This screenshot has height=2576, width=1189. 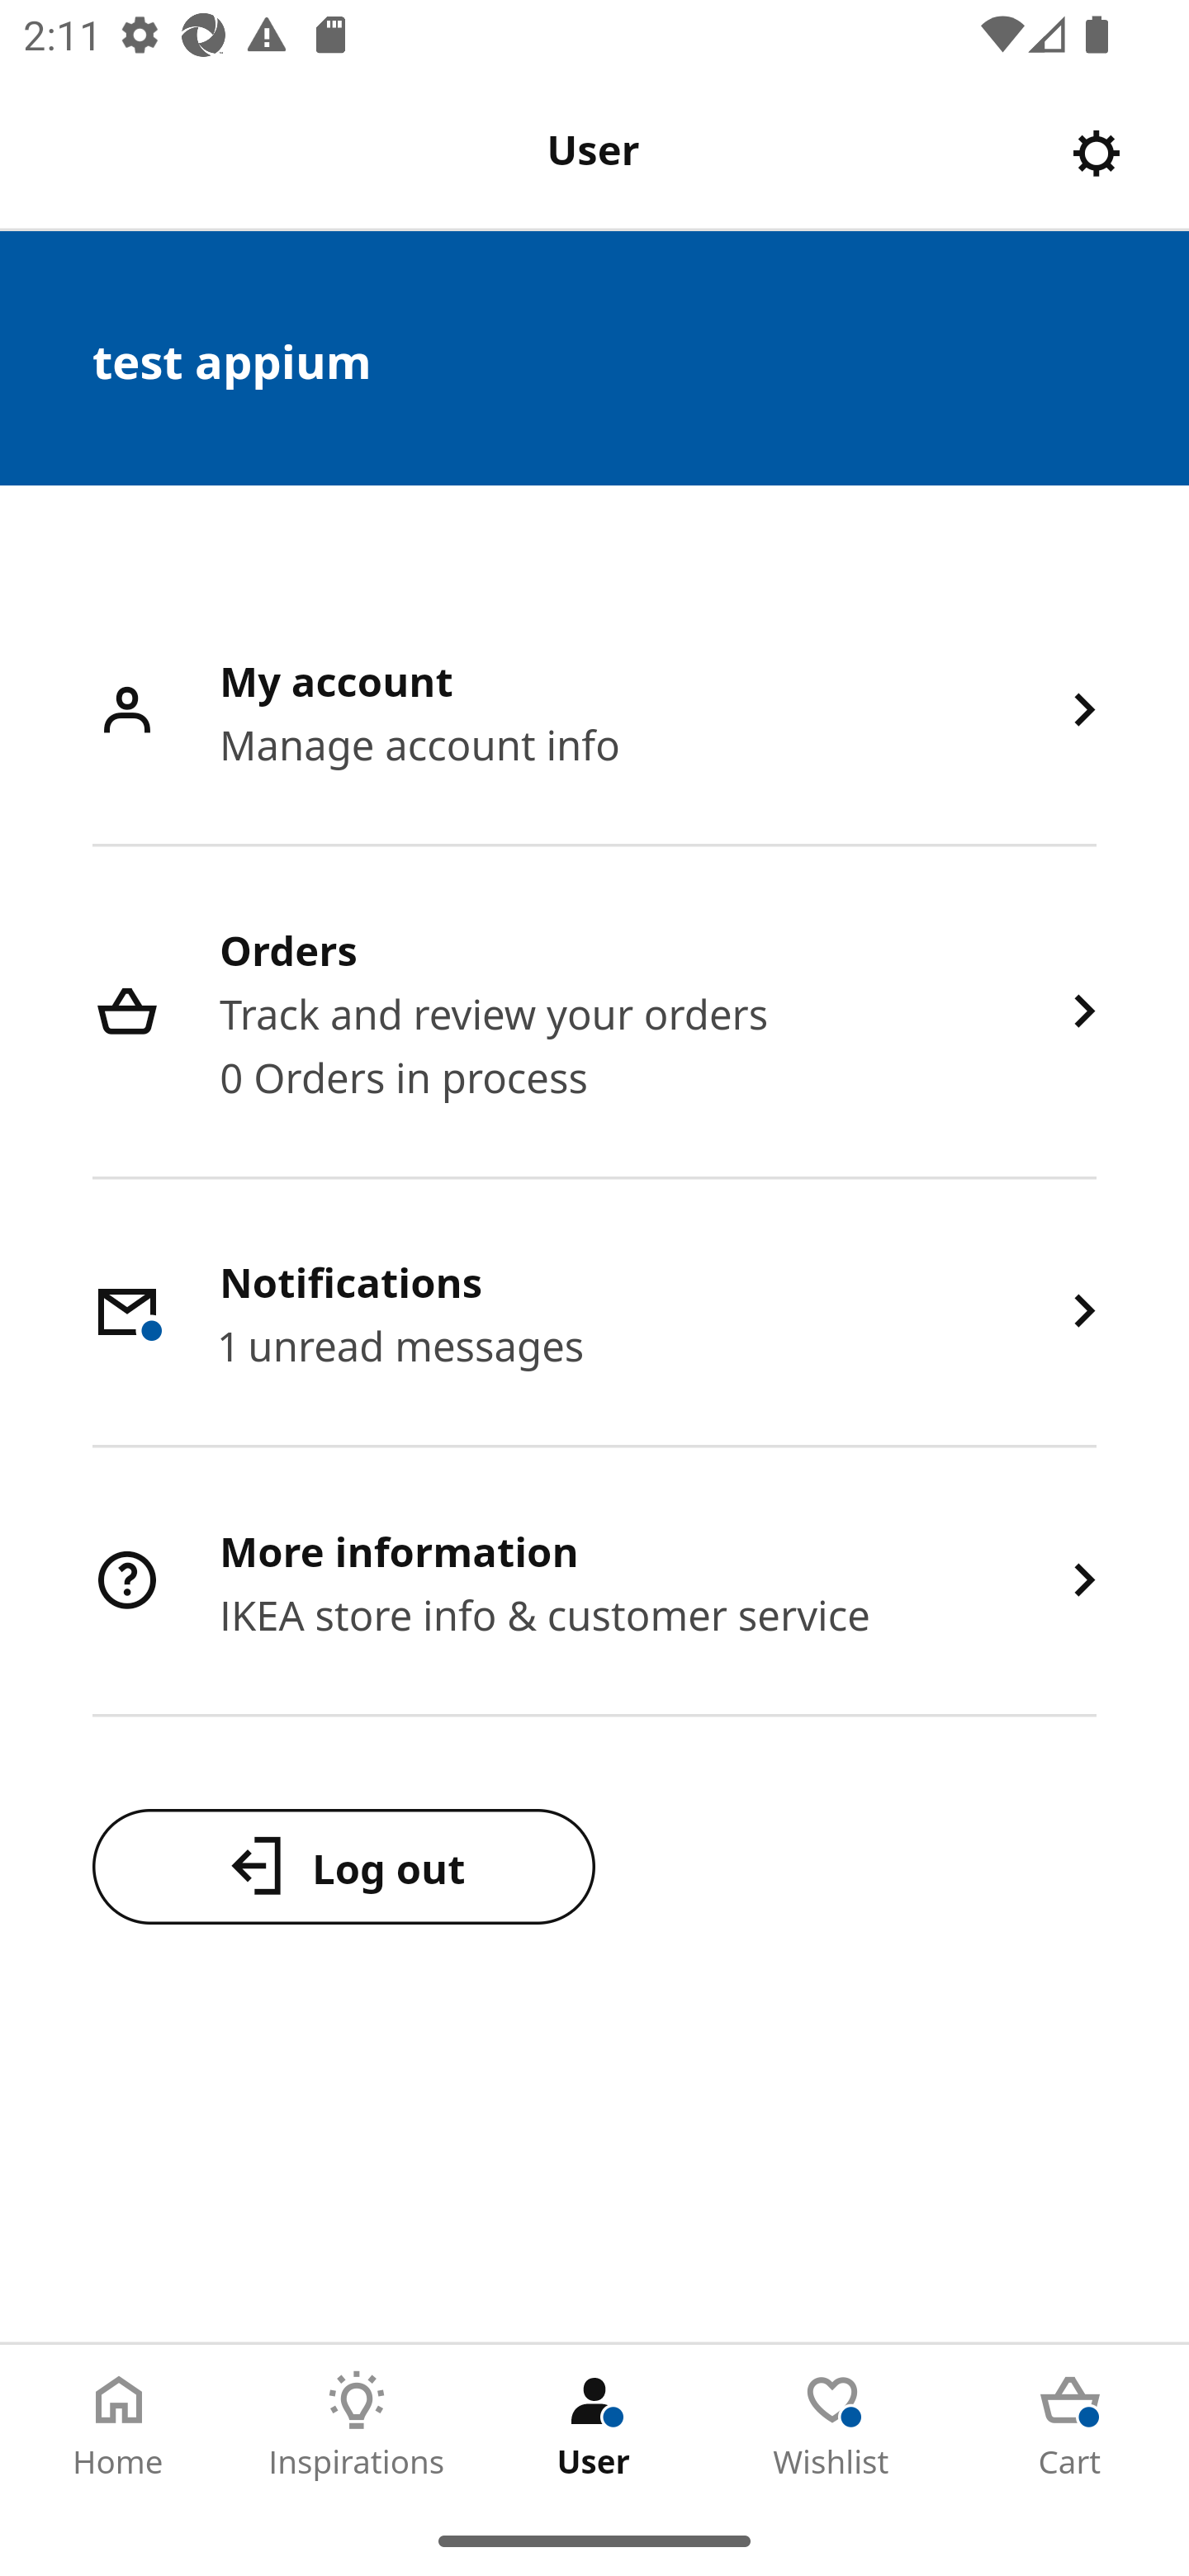 What do you see at coordinates (594, 1313) in the screenshot?
I see `Notifications
1 unread messages` at bounding box center [594, 1313].